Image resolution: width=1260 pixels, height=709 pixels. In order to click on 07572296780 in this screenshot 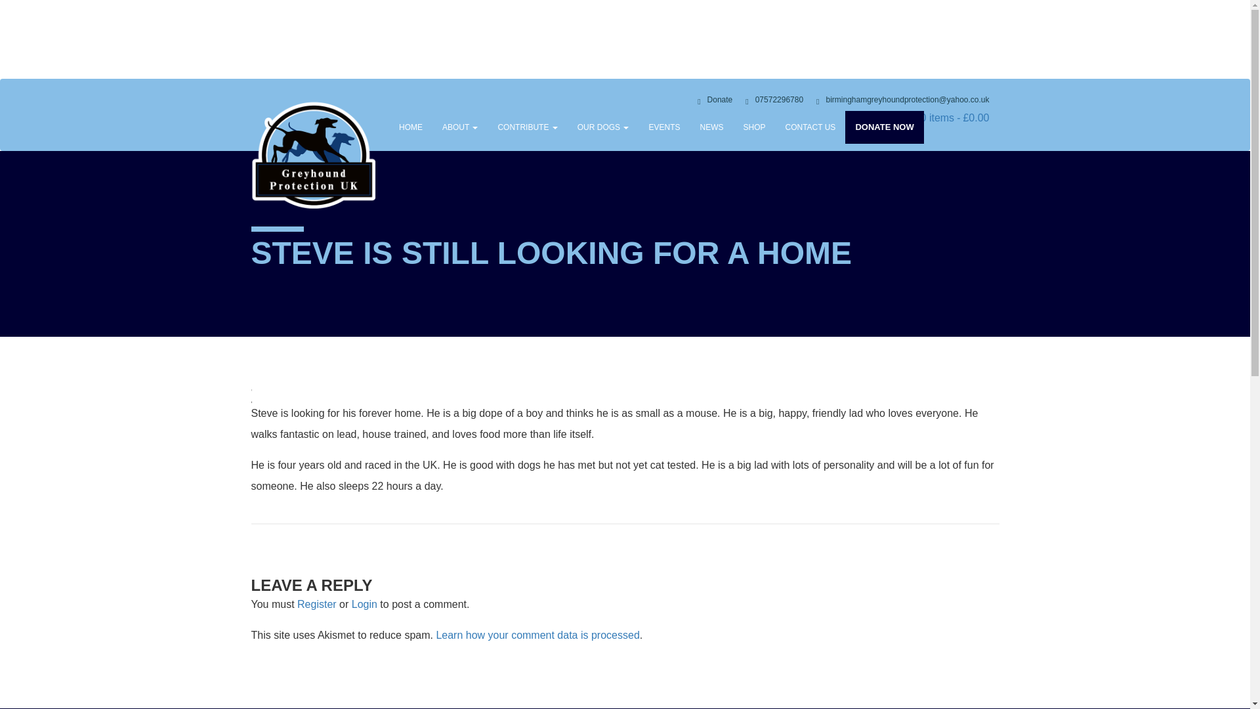, I will do `click(774, 100)`.